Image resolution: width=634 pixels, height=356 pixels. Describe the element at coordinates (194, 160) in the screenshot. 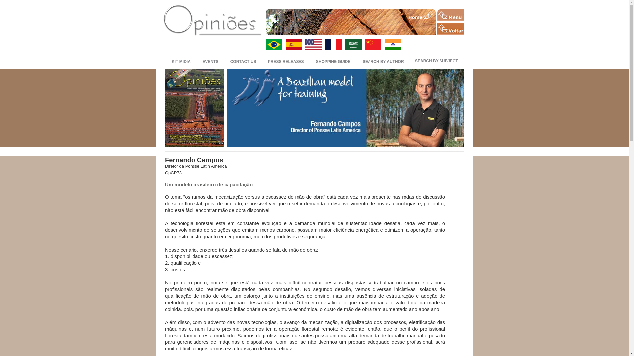

I see `Fernando Campos` at that location.